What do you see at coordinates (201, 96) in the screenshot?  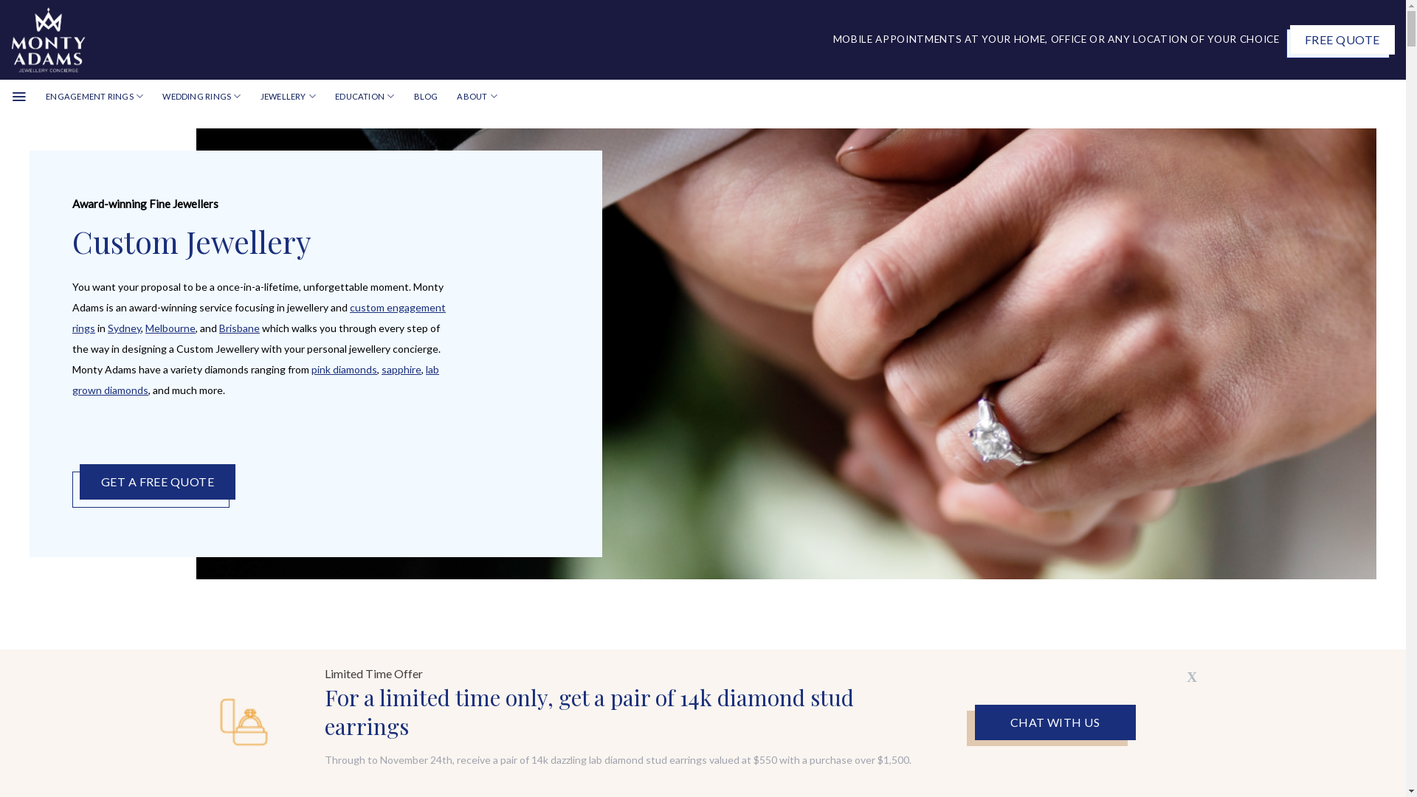 I see `WEDDING RINGS` at bounding box center [201, 96].